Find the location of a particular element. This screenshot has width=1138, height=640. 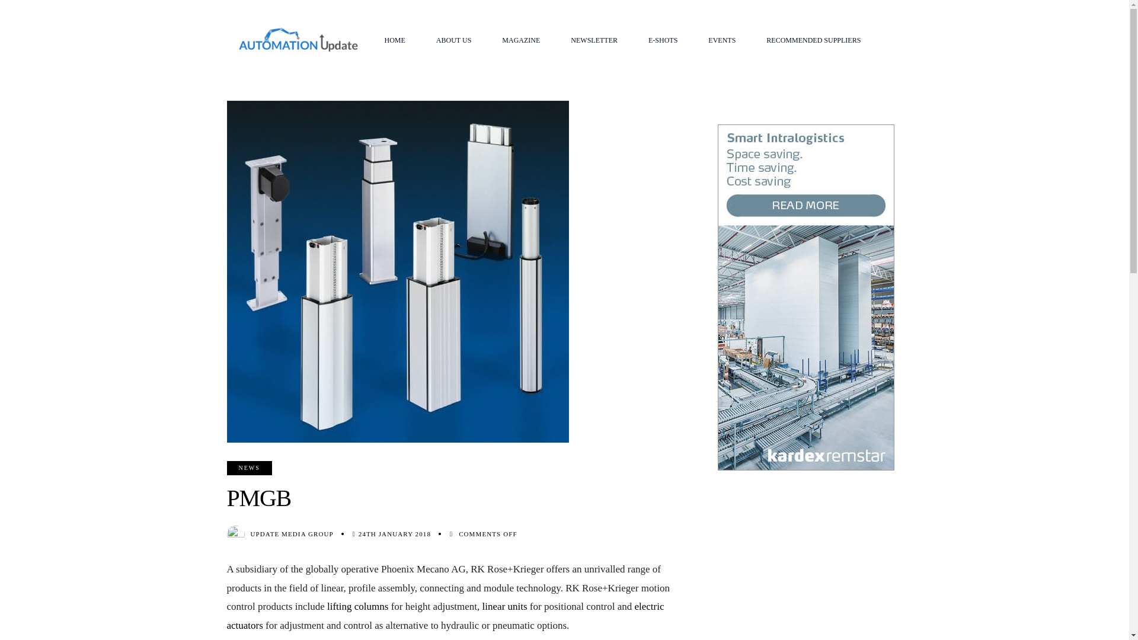

Automation Update is located at coordinates (298, 40).